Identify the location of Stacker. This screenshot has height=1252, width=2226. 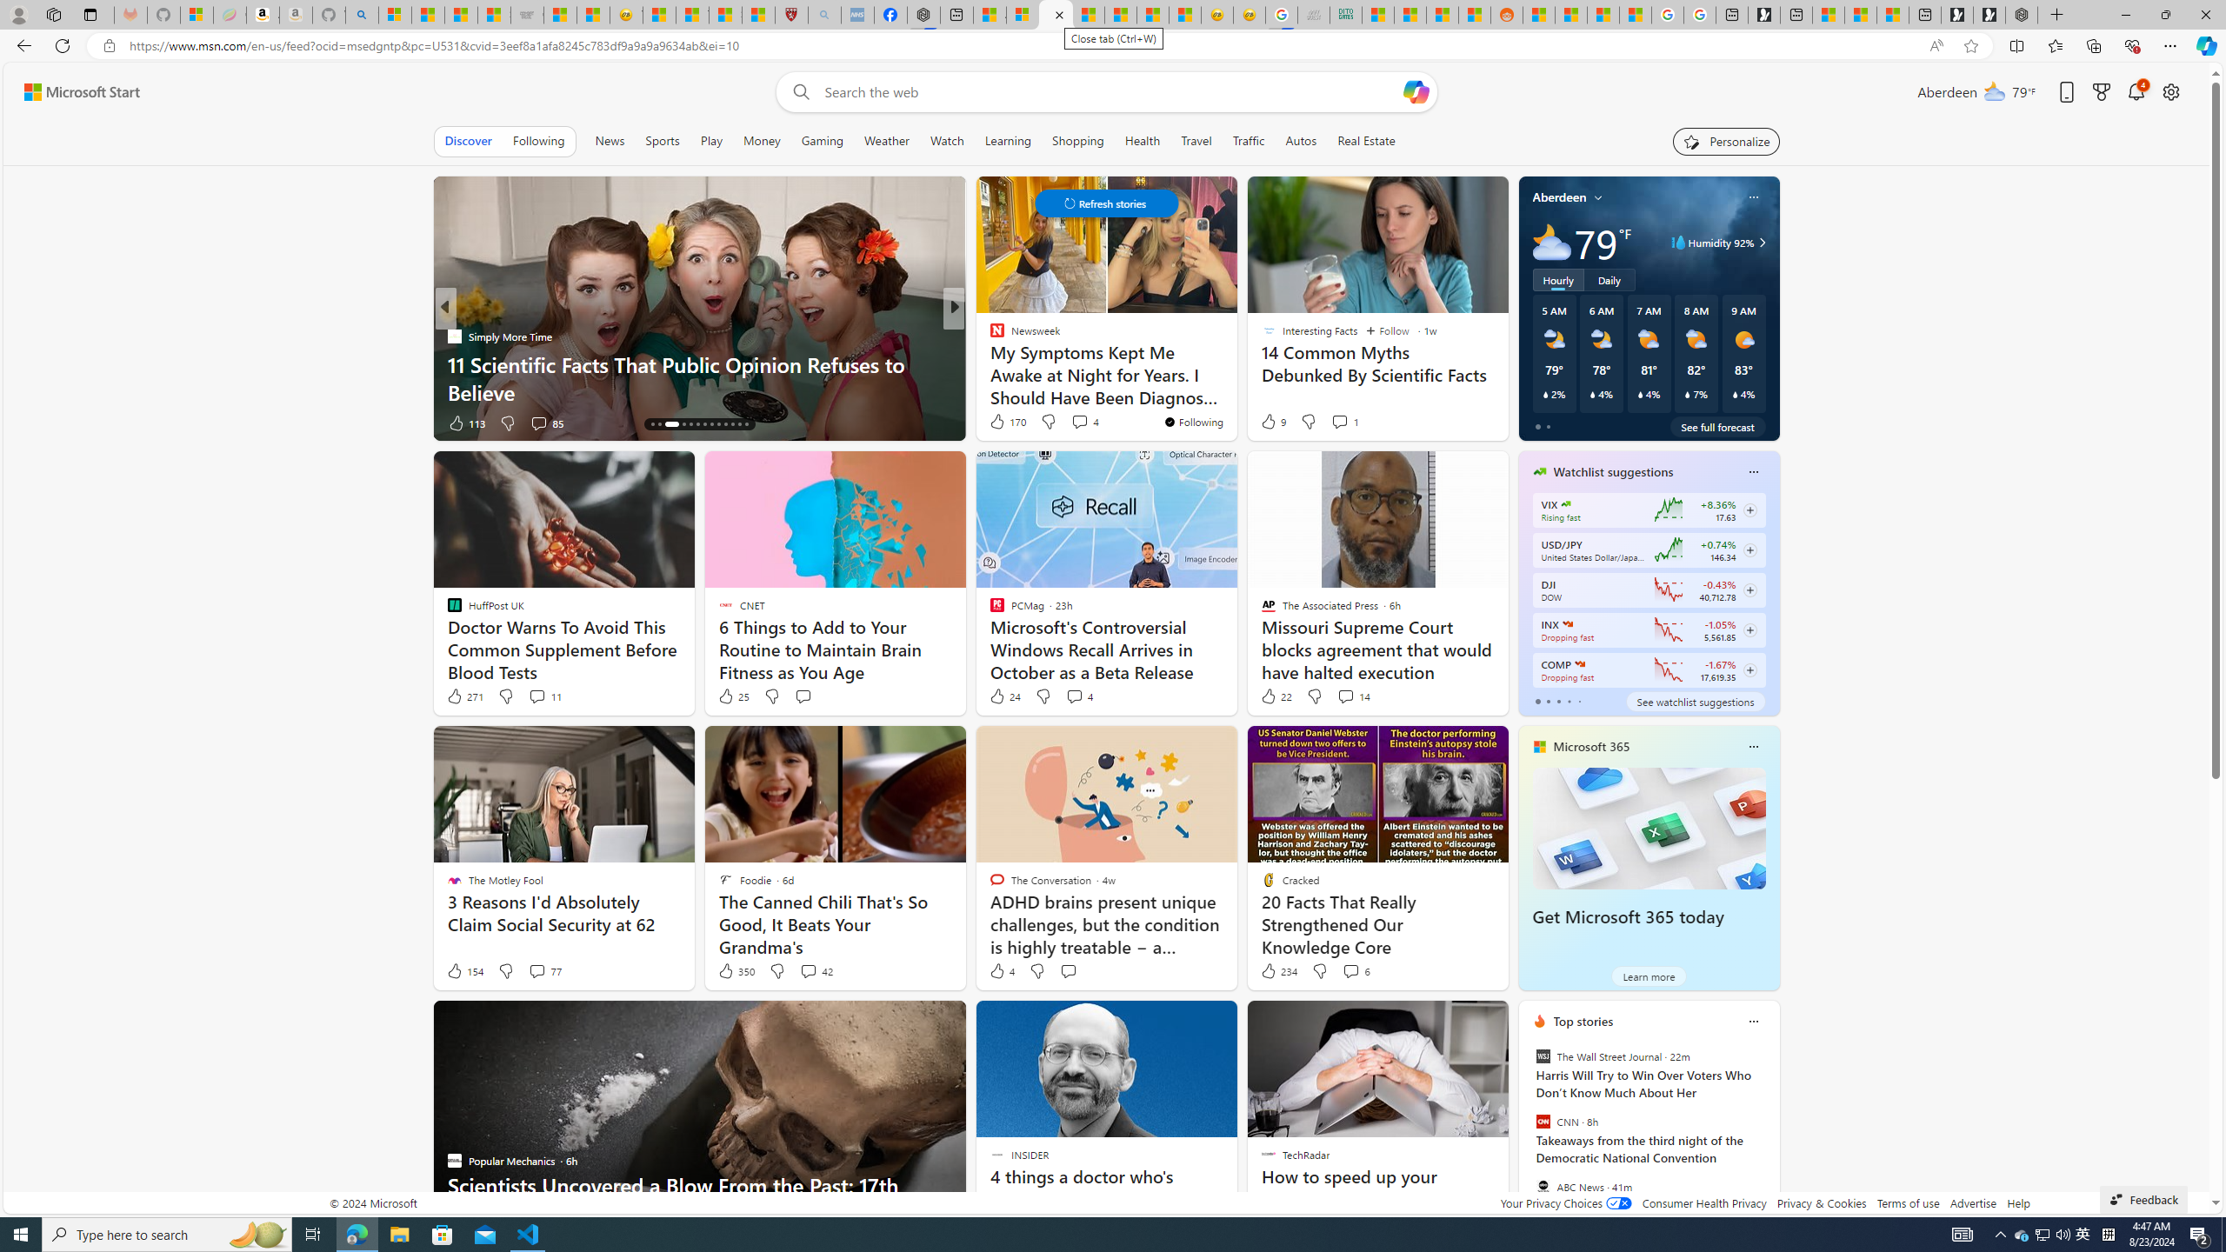
(989, 336).